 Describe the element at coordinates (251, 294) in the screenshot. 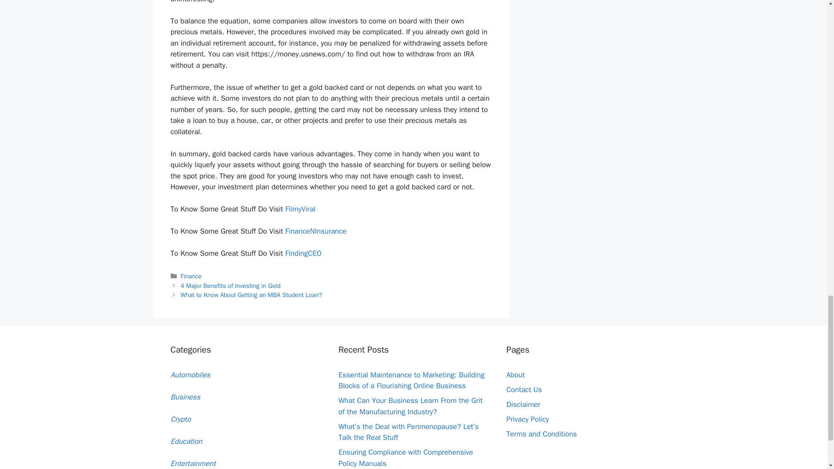

I see `What to Know About Getting an MBA Student Loan?` at that location.